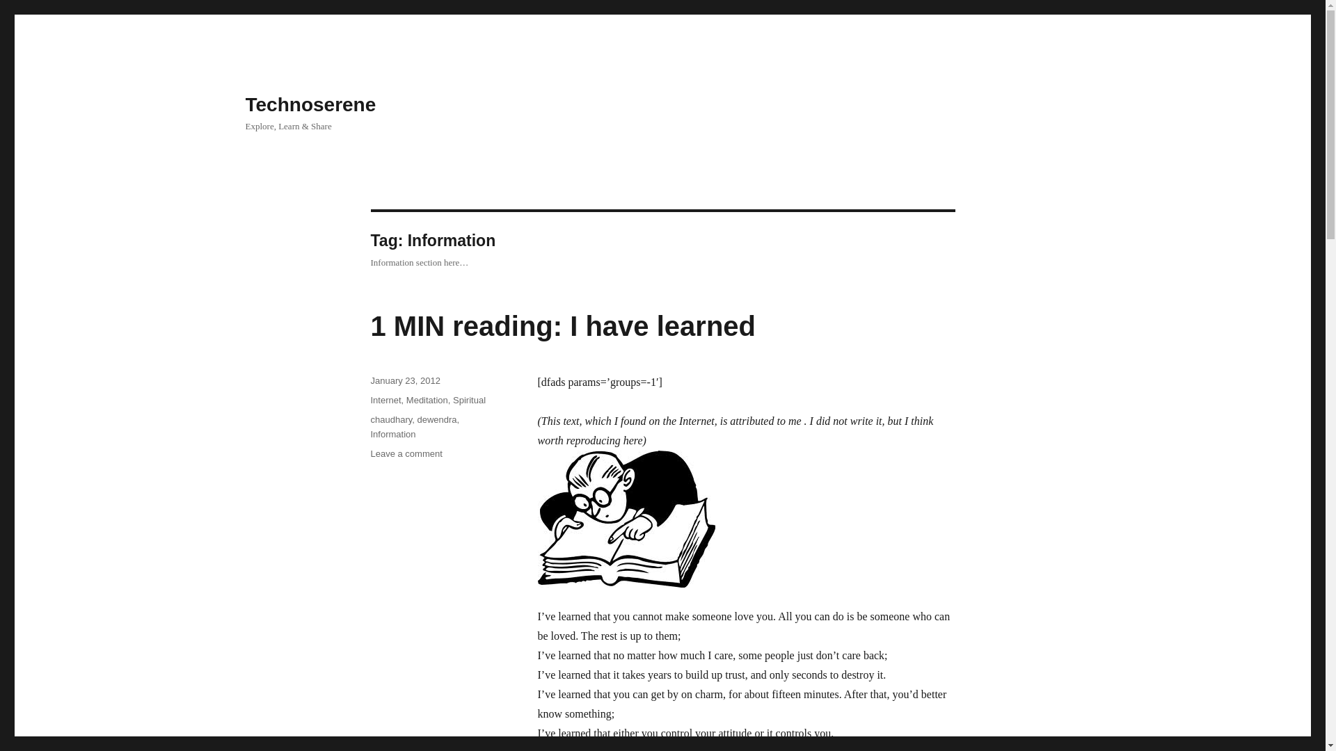 Image resolution: width=1336 pixels, height=751 pixels. I want to click on Information, so click(392, 434).